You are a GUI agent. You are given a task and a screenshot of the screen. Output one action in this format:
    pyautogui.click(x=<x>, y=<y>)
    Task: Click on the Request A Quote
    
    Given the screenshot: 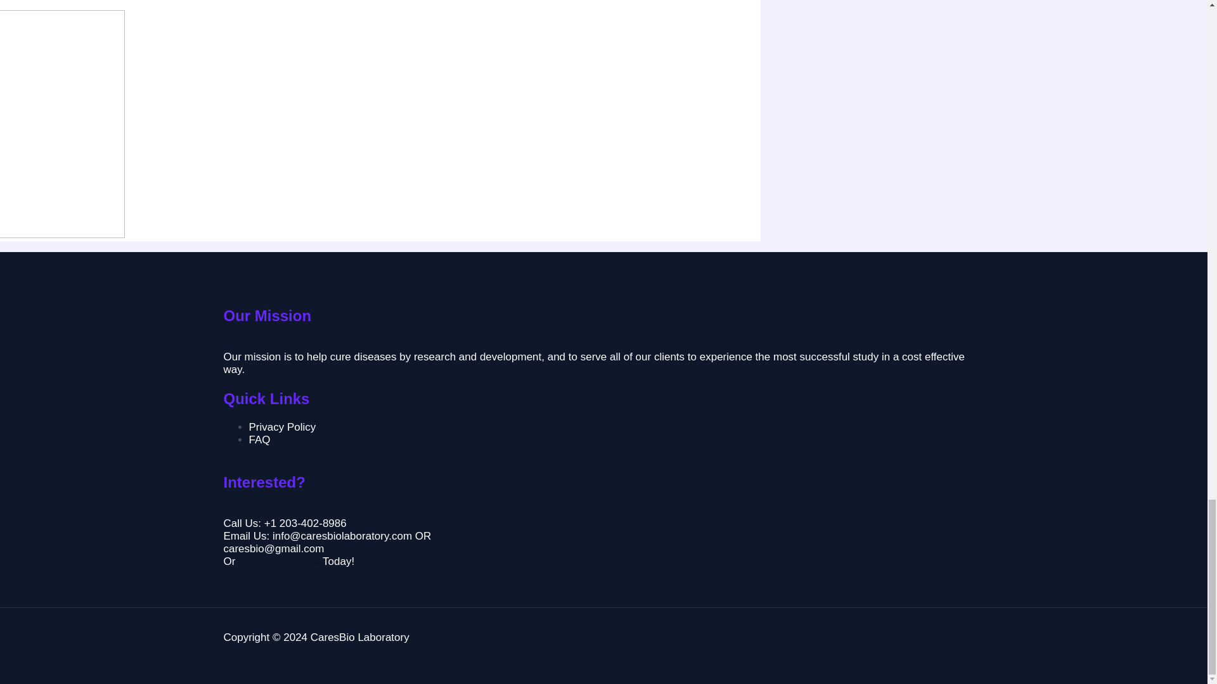 What is the action you would take?
    pyautogui.click(x=279, y=561)
    